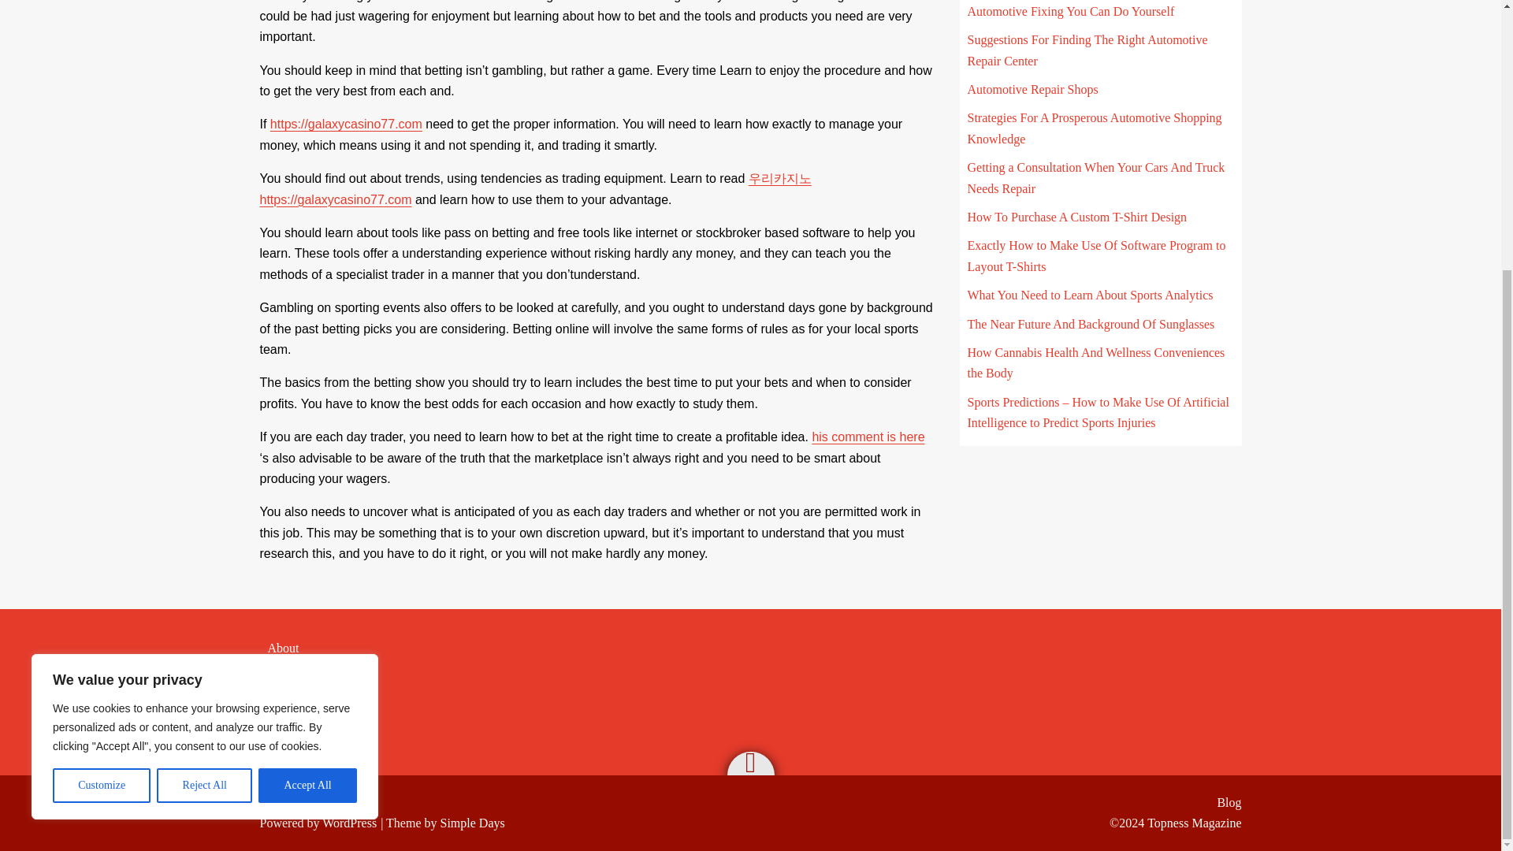  Describe the element at coordinates (205, 399) in the screenshot. I see `Reject All` at that location.